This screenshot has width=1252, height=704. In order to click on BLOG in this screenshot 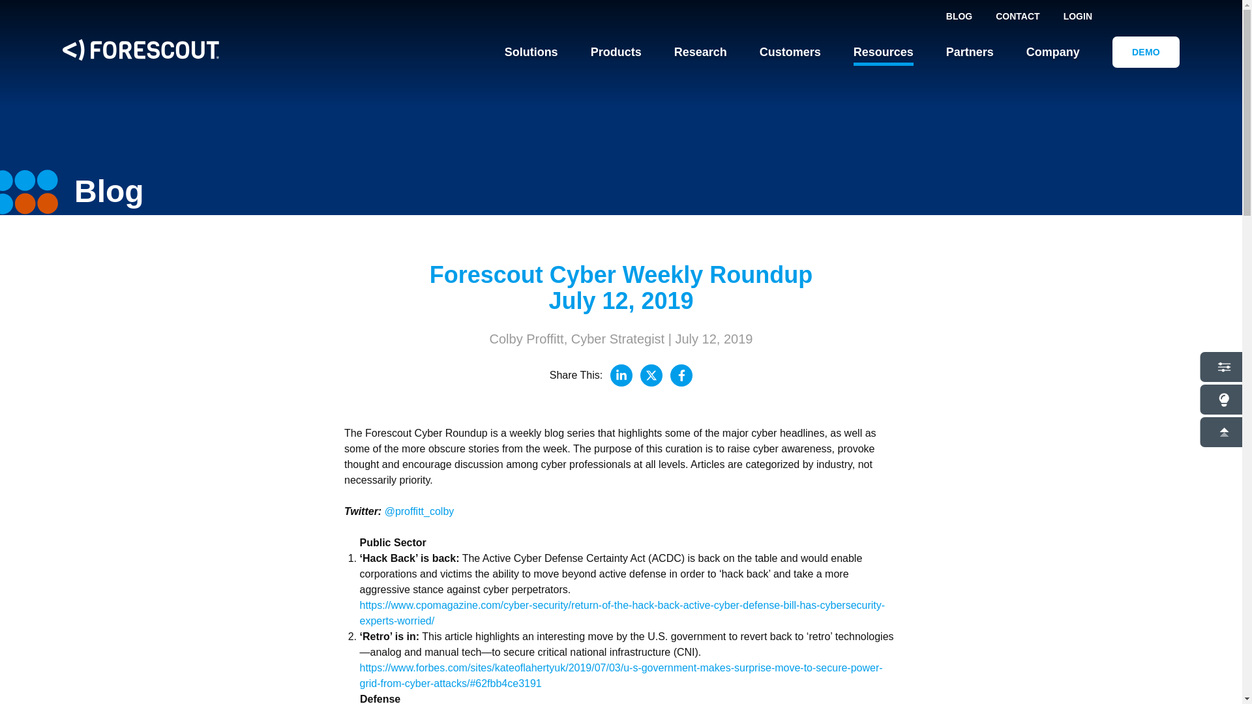, I will do `click(959, 16)`.